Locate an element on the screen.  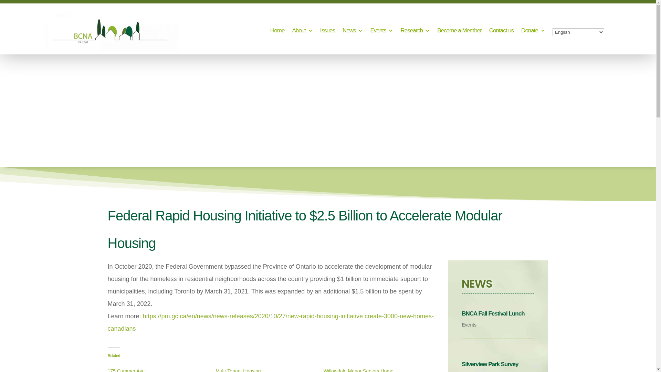
Donate is located at coordinates (533, 32).